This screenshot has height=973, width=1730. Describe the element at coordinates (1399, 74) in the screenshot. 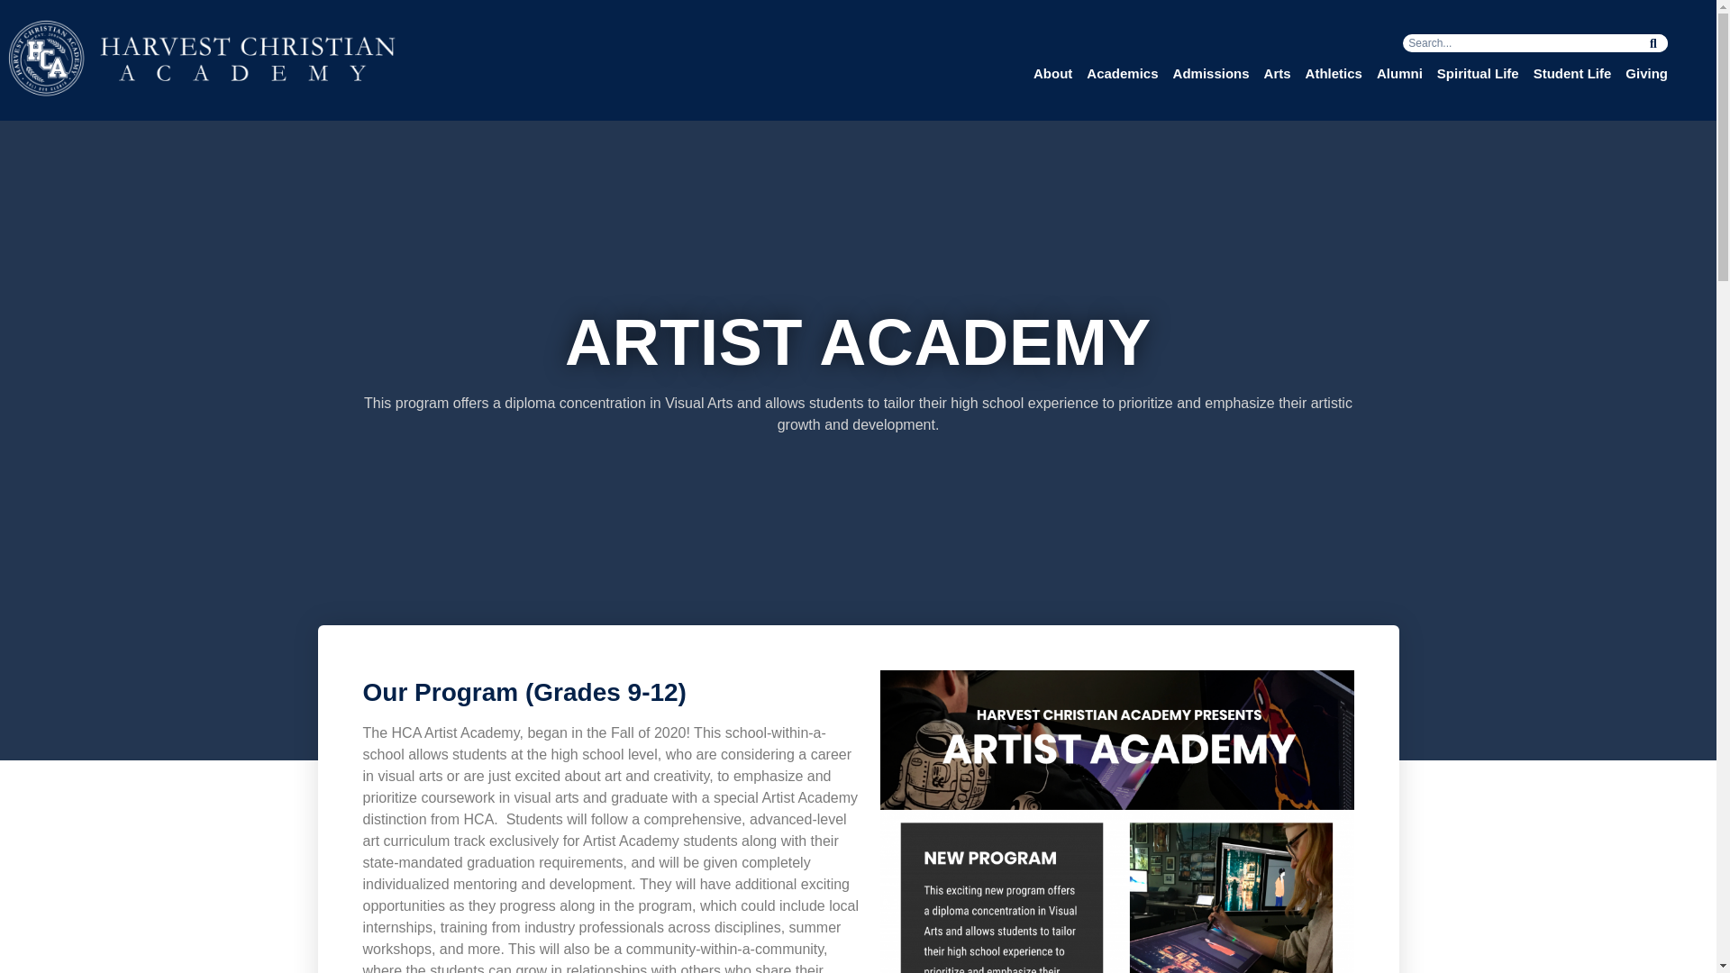

I see `Alumni` at that location.